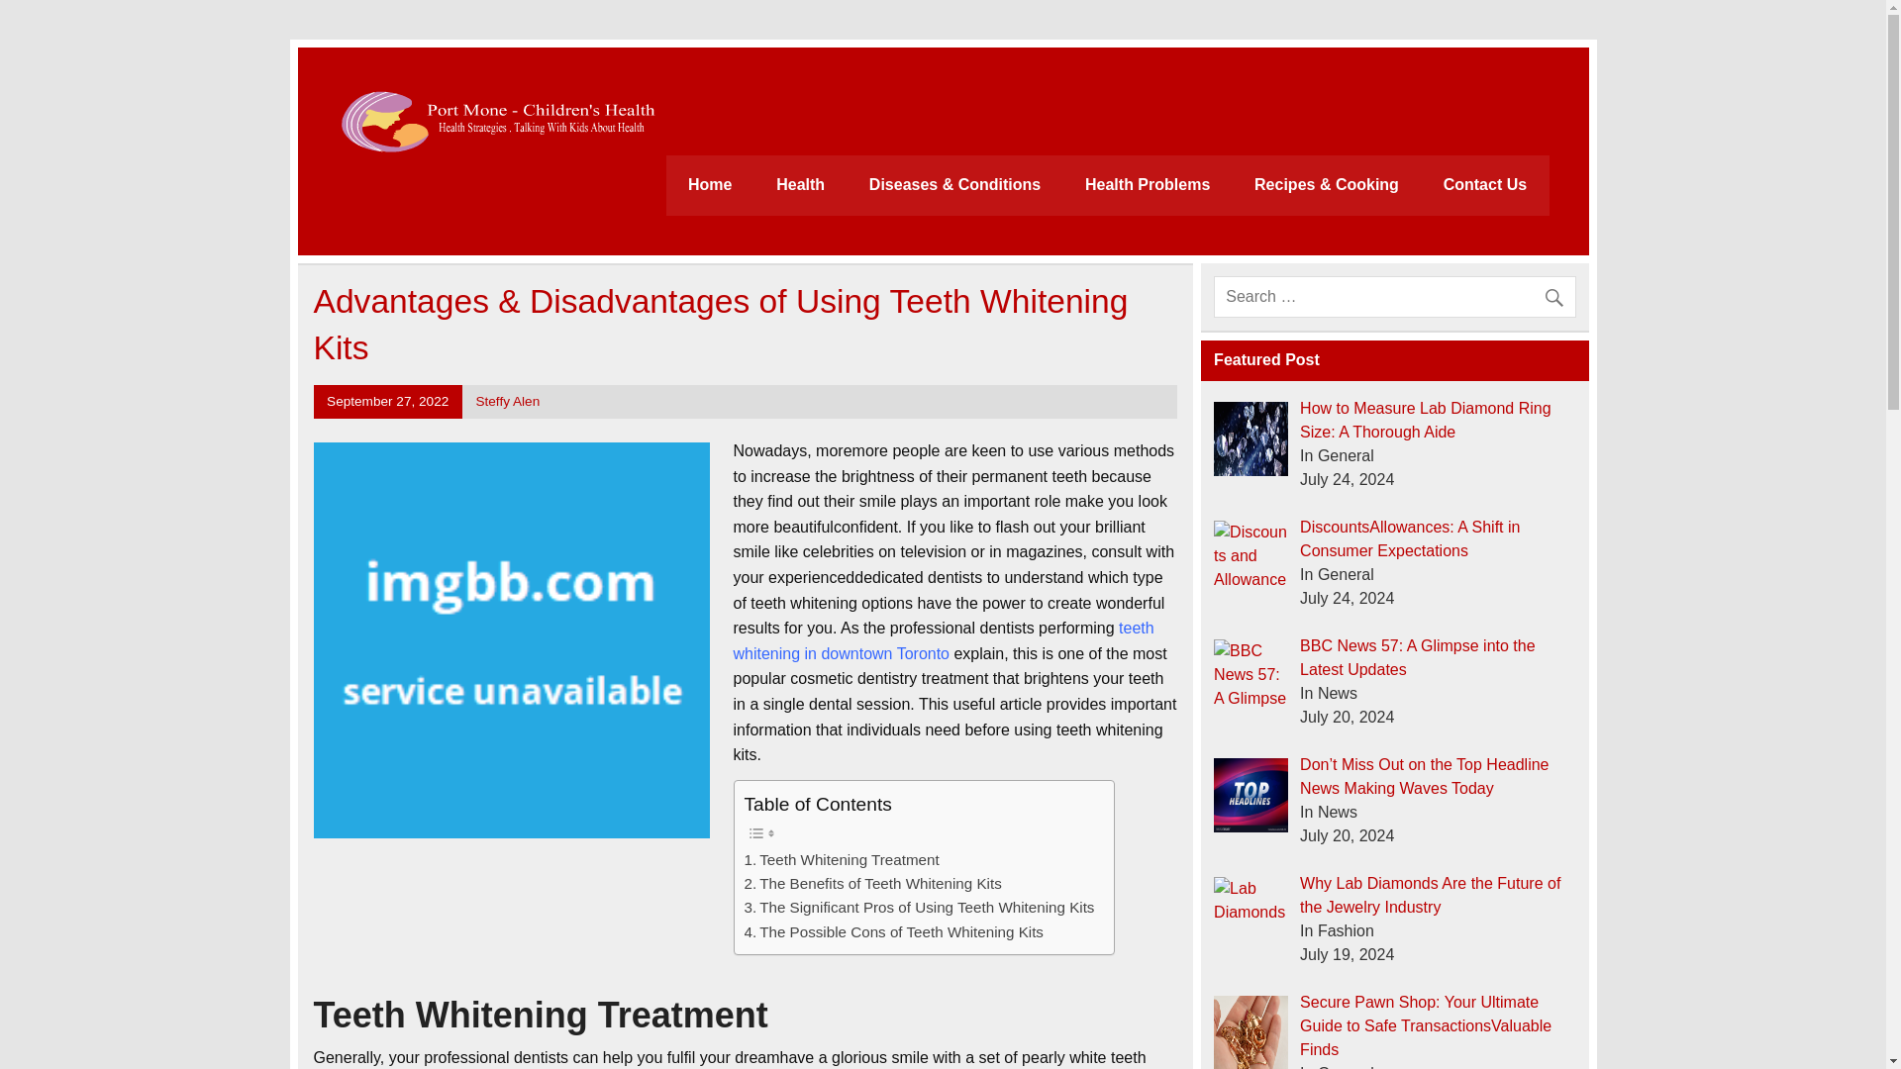 The width and height of the screenshot is (1901, 1069). Describe the element at coordinates (1430, 895) in the screenshot. I see `Why Lab Diamonds Are the Future of the Jewelry Industry` at that location.